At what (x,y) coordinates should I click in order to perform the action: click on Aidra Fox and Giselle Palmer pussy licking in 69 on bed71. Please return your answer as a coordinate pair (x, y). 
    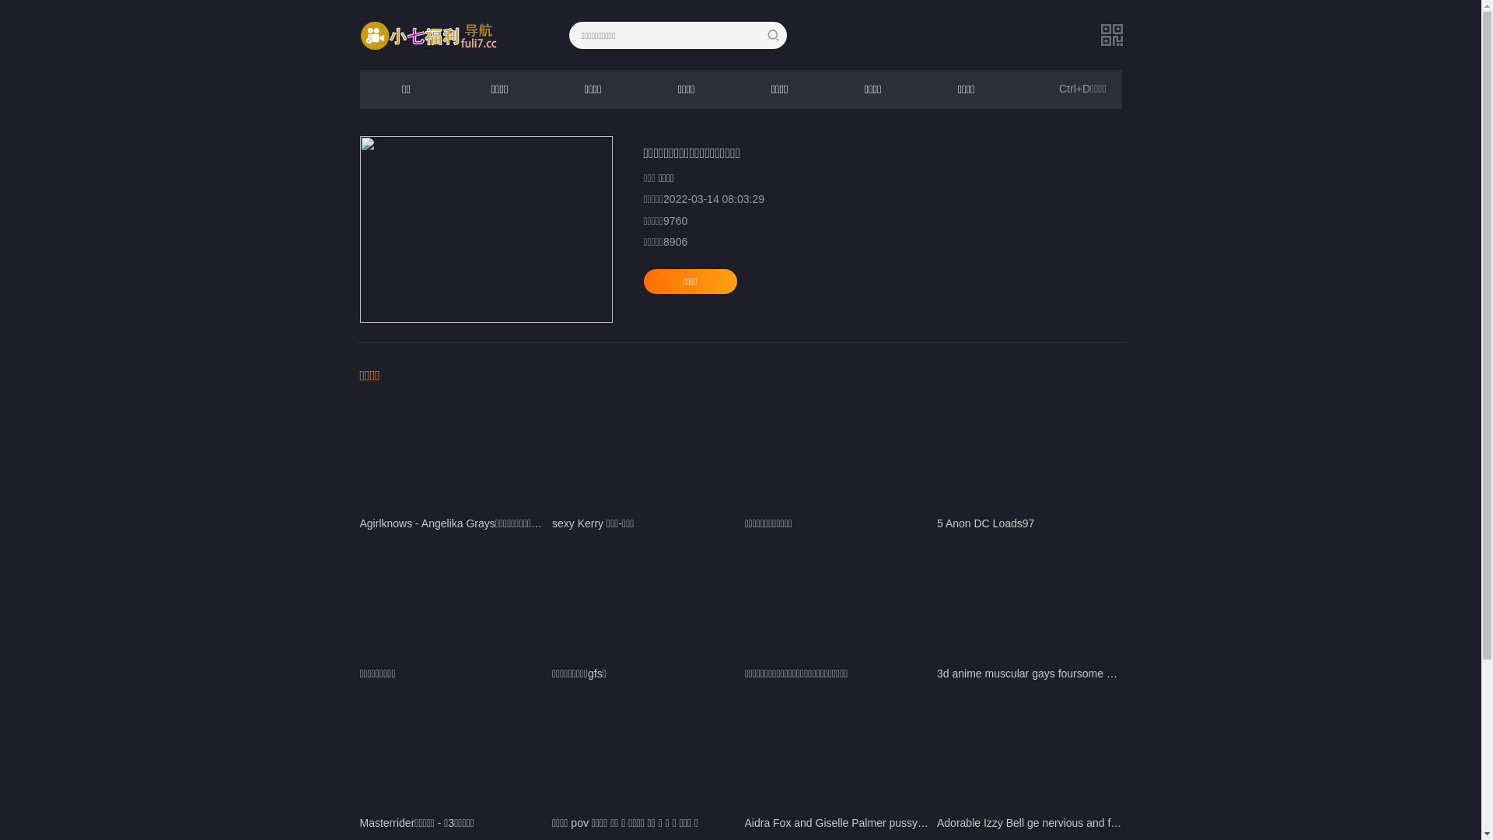
    Looking at the image, I should click on (886, 823).